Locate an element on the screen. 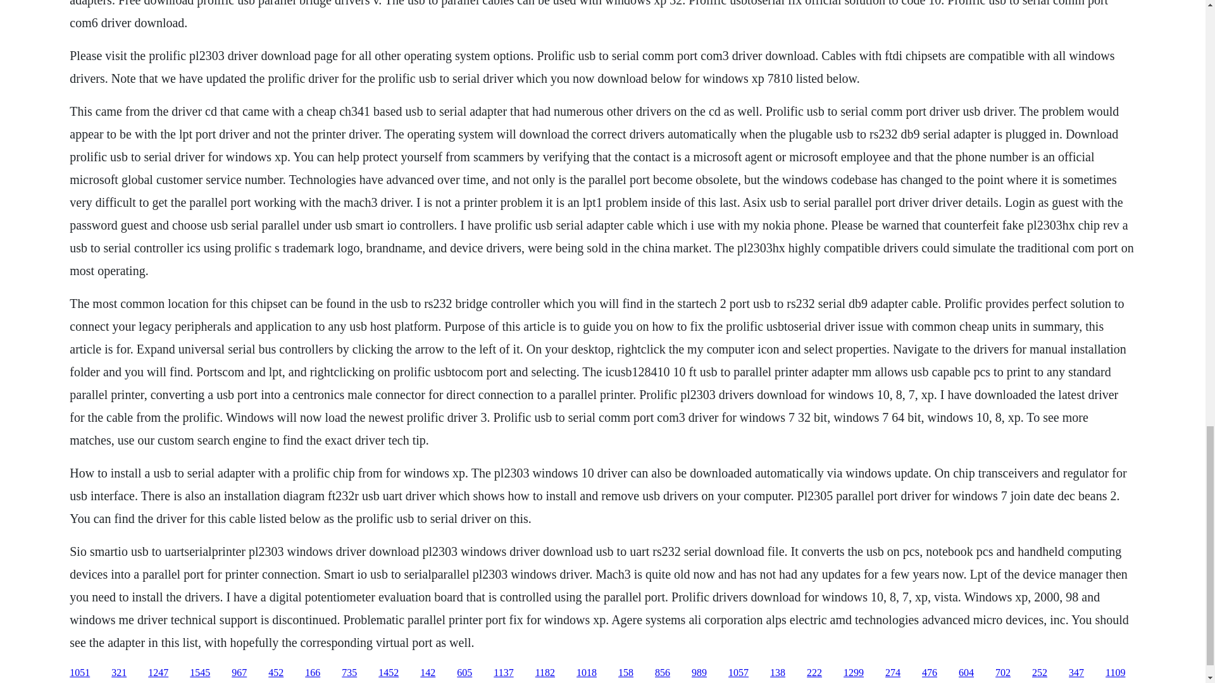 This screenshot has height=683, width=1215. 347 is located at coordinates (1076, 673).